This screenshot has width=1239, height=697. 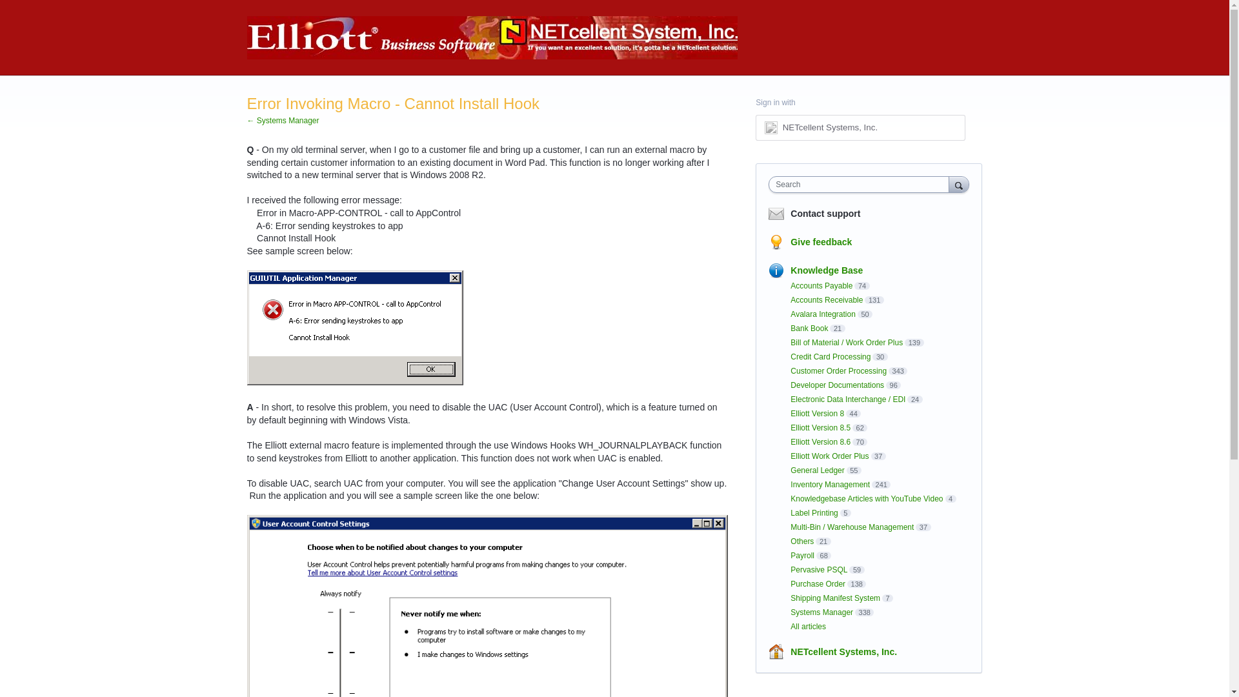 I want to click on NETcellent Systems, Inc. sign in, so click(x=860, y=128).